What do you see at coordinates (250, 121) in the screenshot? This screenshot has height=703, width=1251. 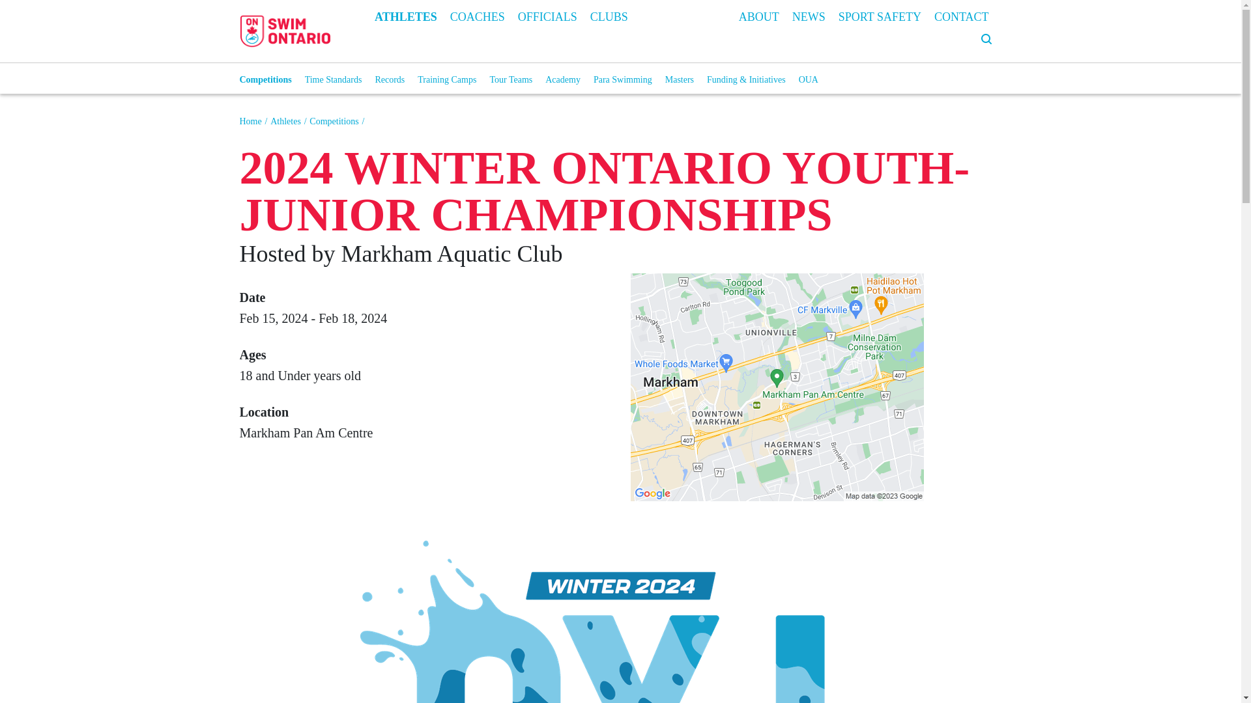 I see `Home` at bounding box center [250, 121].